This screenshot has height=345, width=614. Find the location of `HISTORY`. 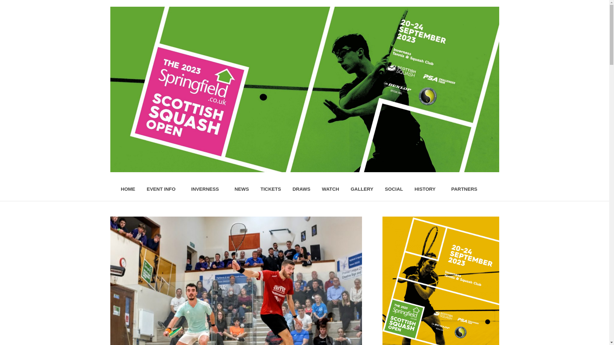

HISTORY is located at coordinates (427, 189).